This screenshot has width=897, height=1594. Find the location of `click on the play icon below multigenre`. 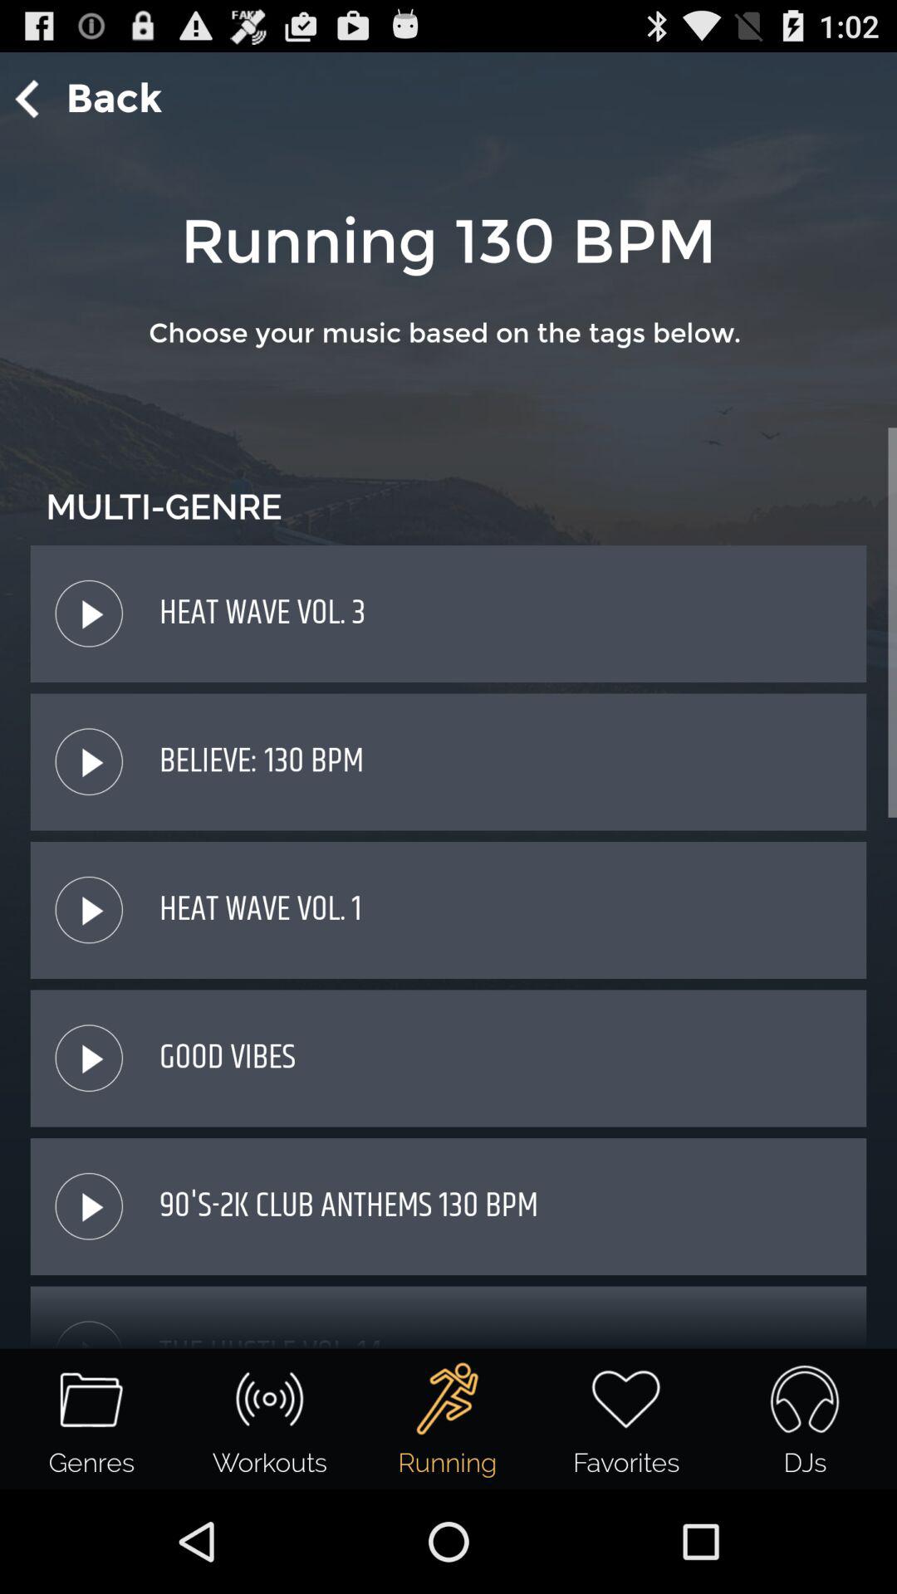

click on the play icon below multigenre is located at coordinates (89, 613).